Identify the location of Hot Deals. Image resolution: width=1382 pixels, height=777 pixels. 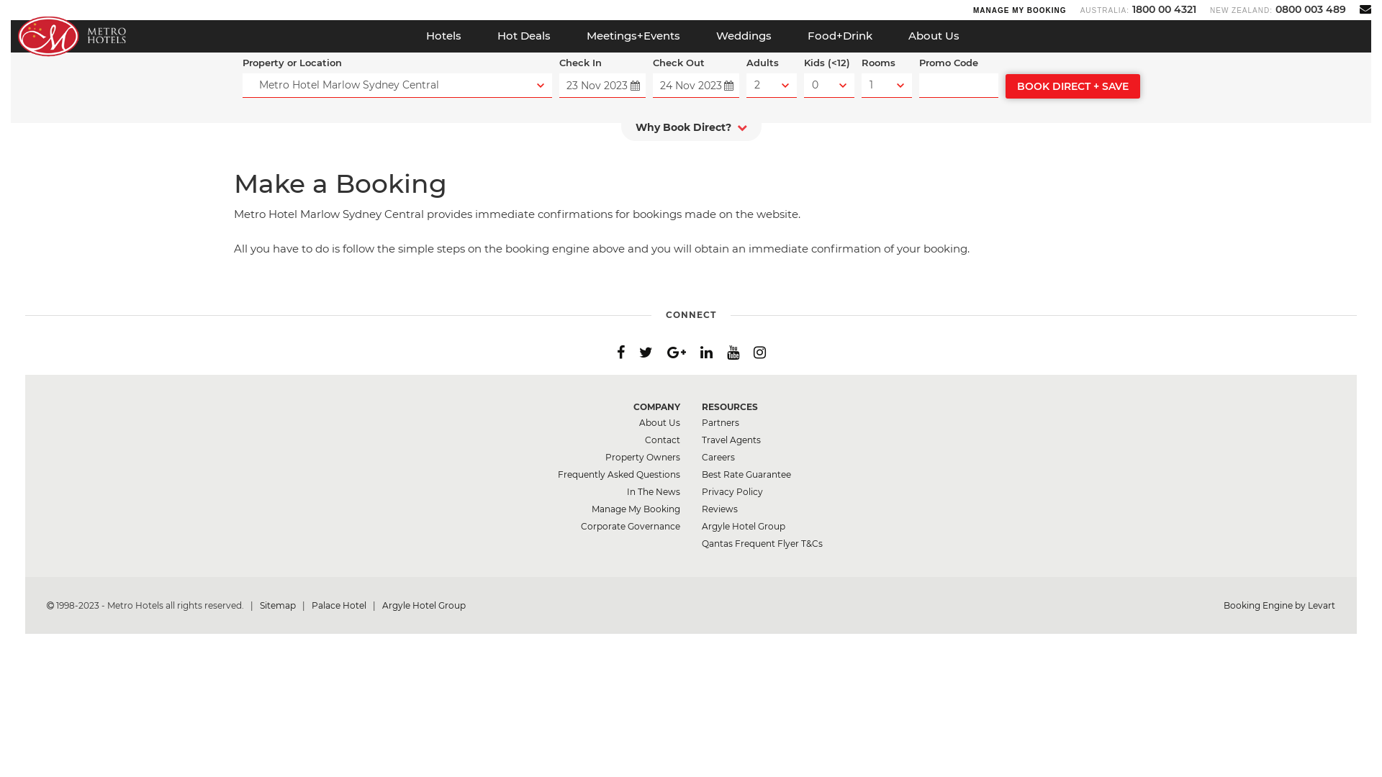
(524, 36).